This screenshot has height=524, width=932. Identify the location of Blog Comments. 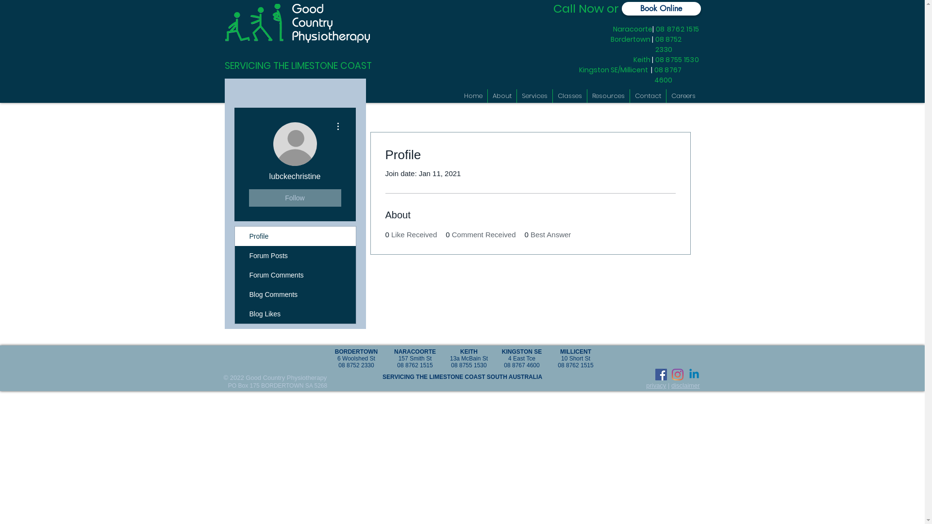
(295, 295).